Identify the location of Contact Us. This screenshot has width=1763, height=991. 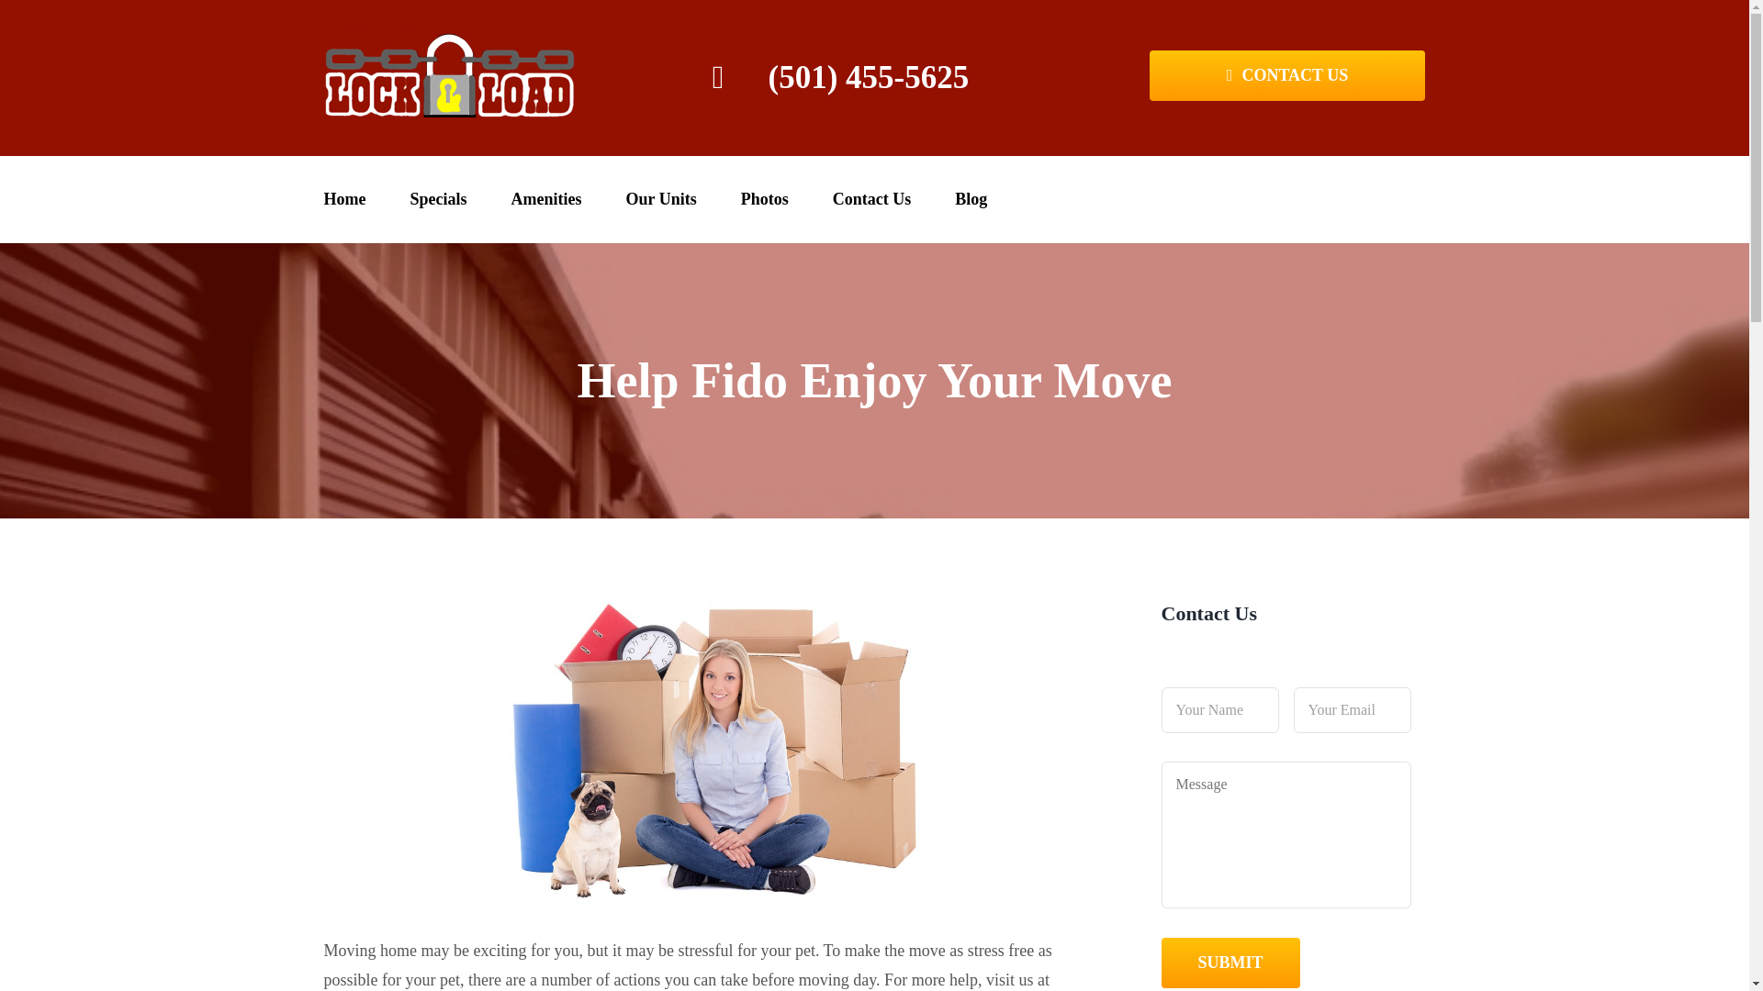
(871, 198).